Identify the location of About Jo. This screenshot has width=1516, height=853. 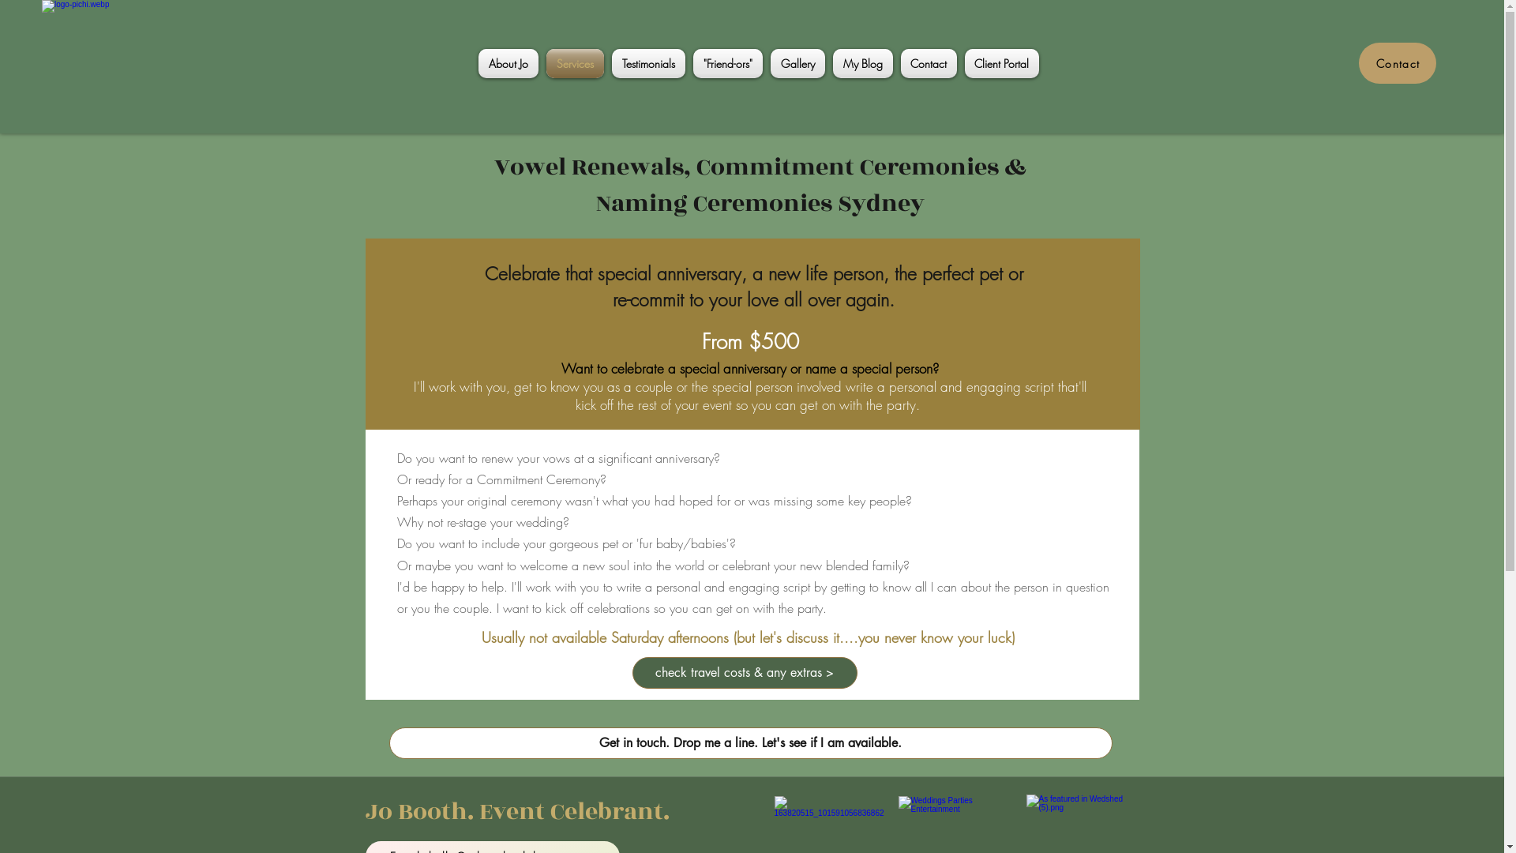
(510, 63).